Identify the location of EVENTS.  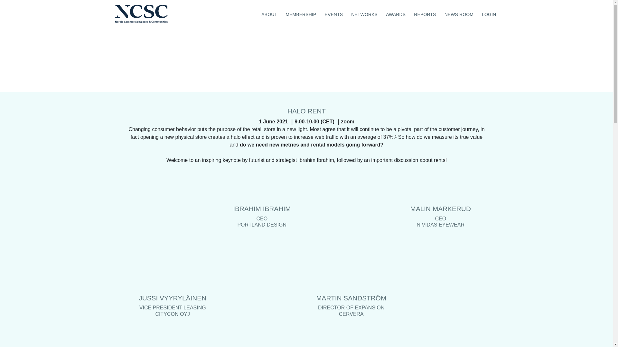
(333, 13).